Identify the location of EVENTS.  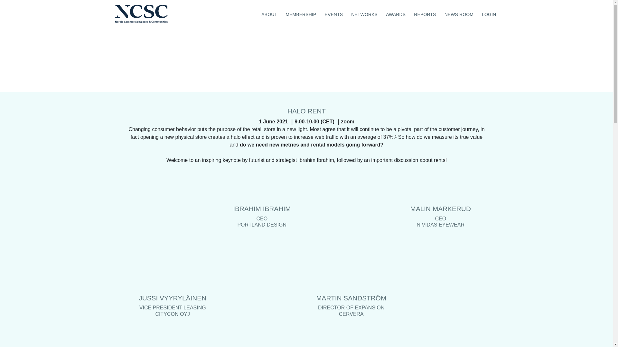
(333, 13).